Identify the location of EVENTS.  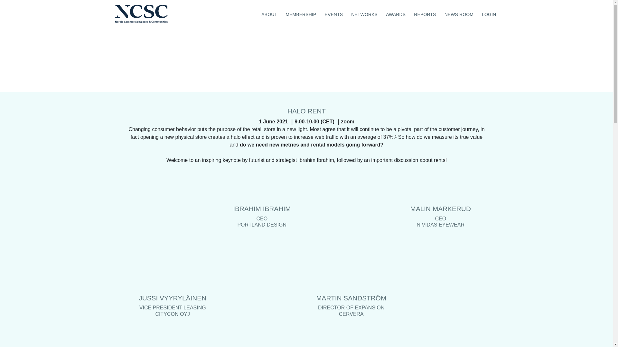
(333, 13).